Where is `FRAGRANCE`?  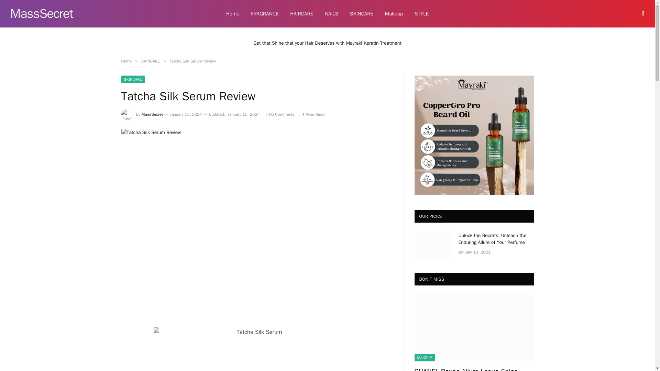 FRAGRANCE is located at coordinates (265, 14).